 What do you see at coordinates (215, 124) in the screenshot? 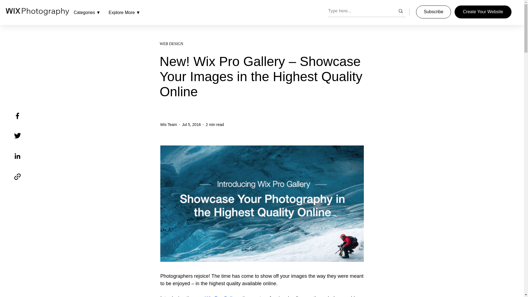
I see `2 min read` at bounding box center [215, 124].